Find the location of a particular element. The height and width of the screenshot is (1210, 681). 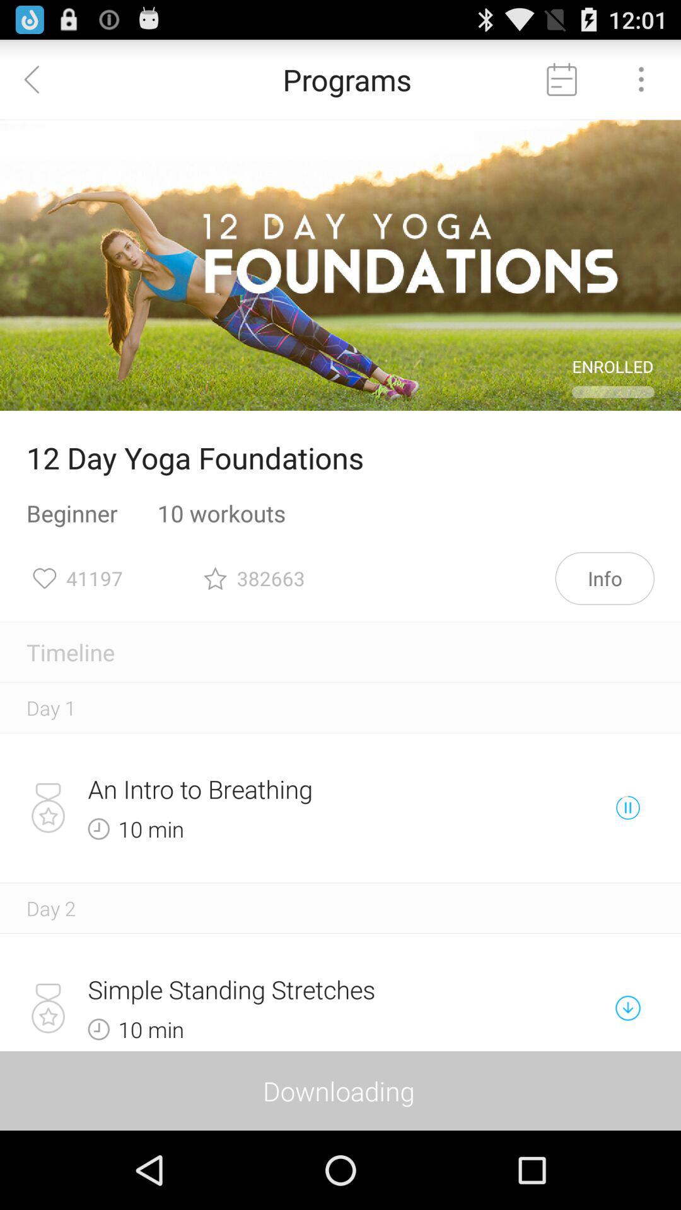

setting details is located at coordinates (641, 79).